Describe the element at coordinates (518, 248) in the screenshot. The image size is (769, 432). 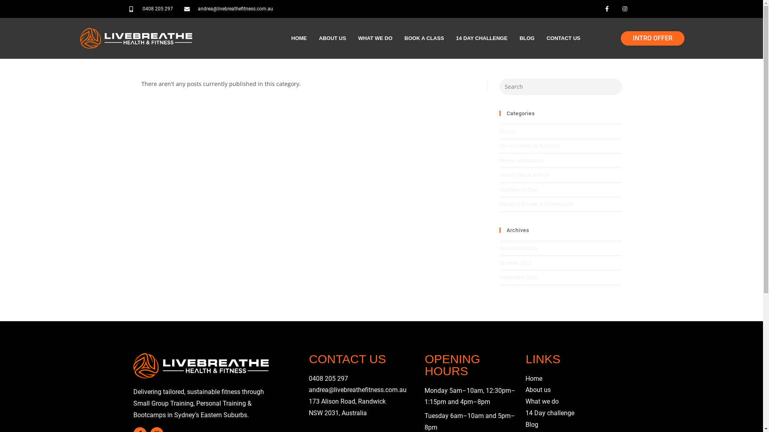
I see `November 2023` at that location.